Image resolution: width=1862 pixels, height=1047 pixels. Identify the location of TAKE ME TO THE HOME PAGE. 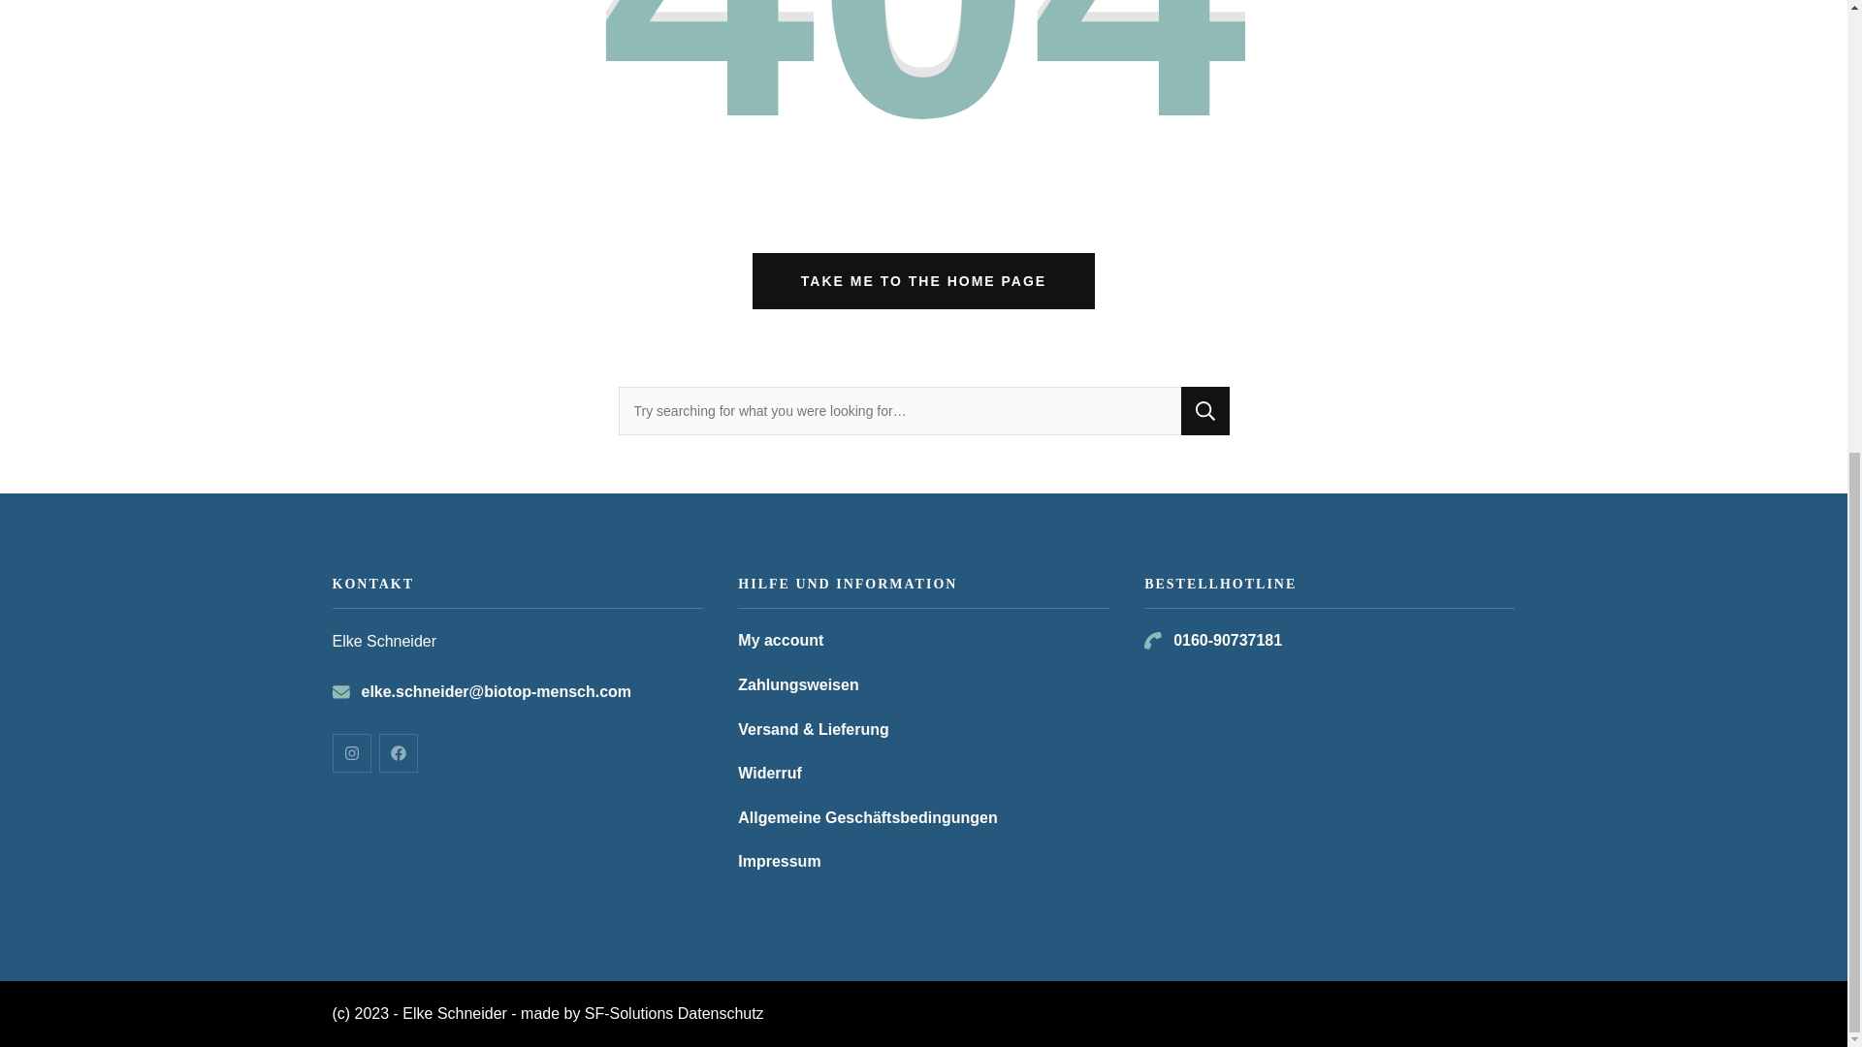
(923, 281).